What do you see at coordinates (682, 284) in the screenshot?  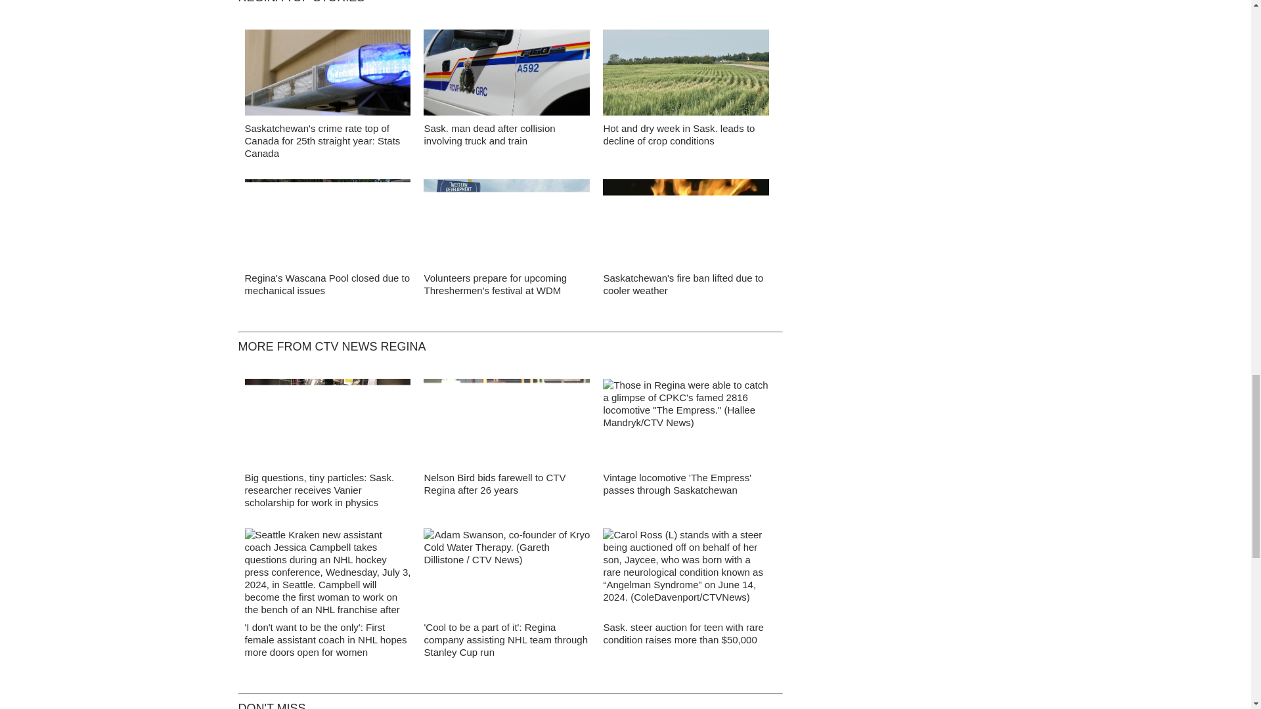 I see `Saskatchewan's fire ban lifted due to cooler weather` at bounding box center [682, 284].